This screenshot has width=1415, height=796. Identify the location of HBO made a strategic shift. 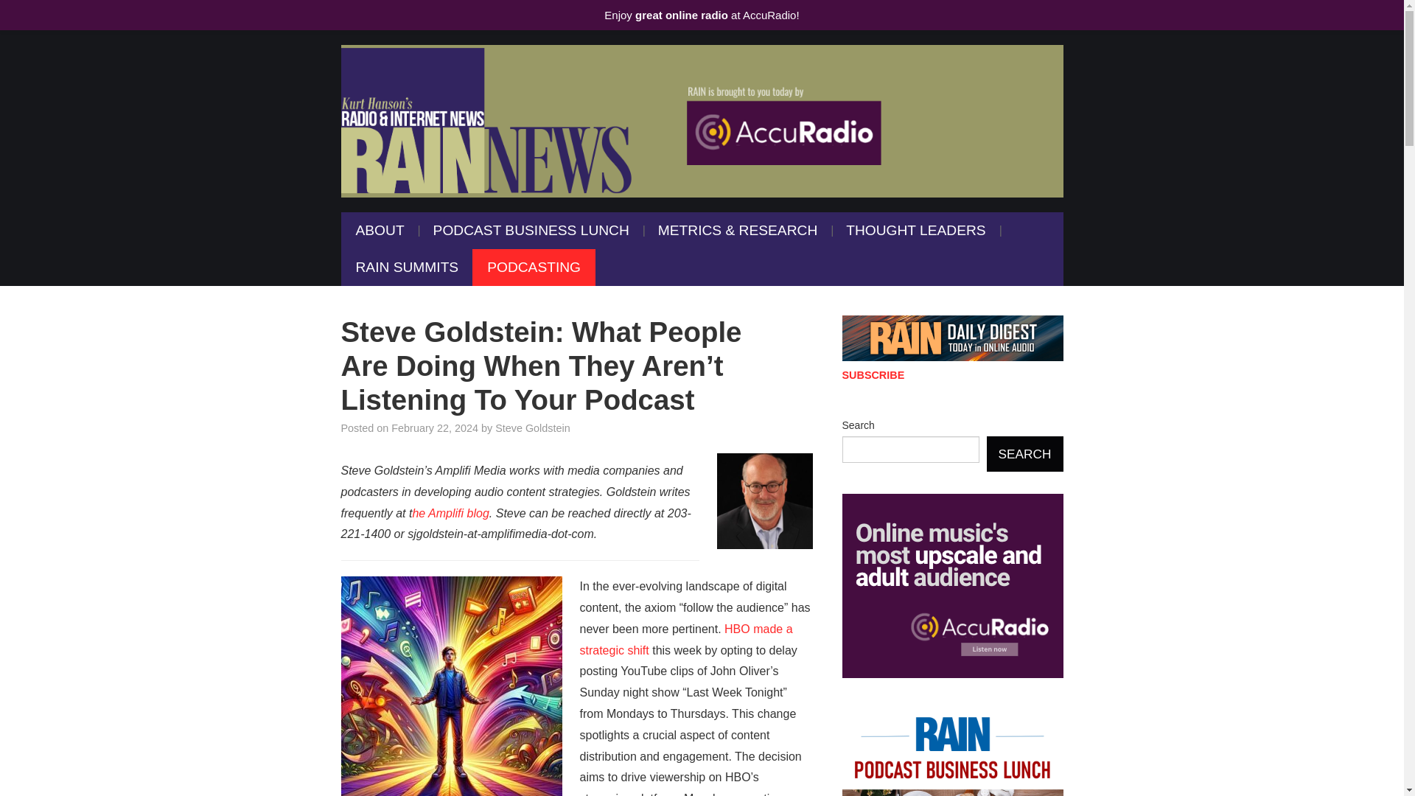
(685, 640).